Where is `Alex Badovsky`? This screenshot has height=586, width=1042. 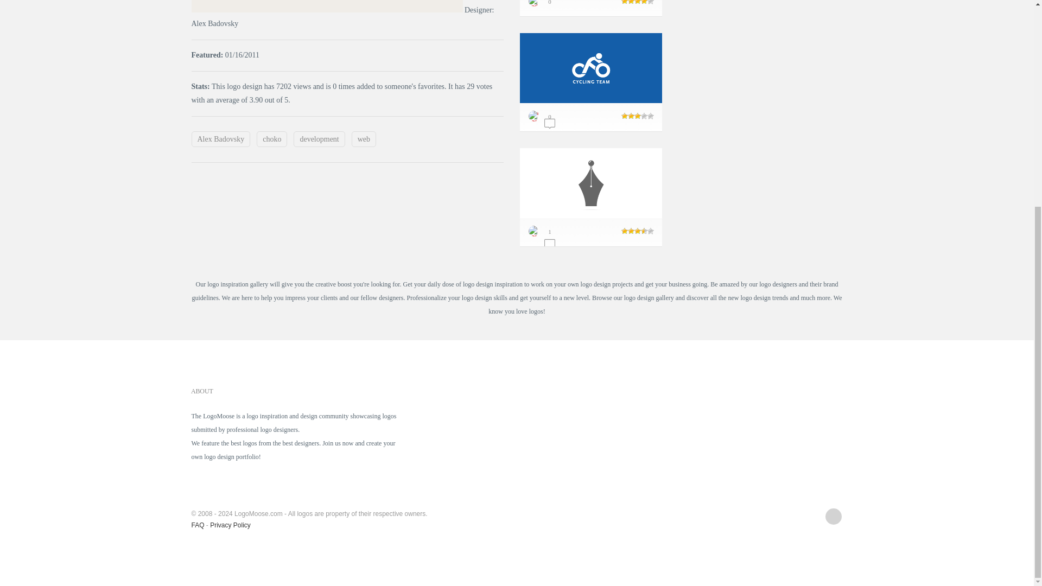 Alex Badovsky is located at coordinates (220, 139).